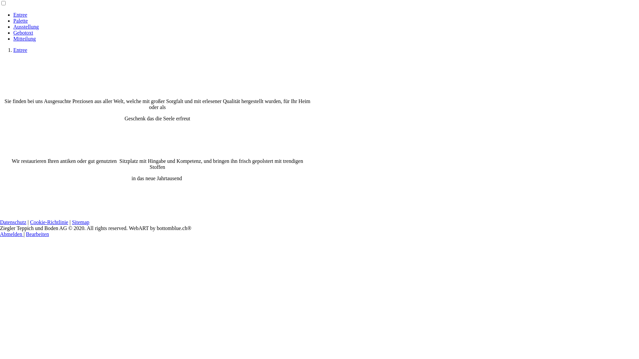 This screenshot has width=639, height=359. Describe the element at coordinates (23, 33) in the screenshot. I see `Gebotoxt` at that location.